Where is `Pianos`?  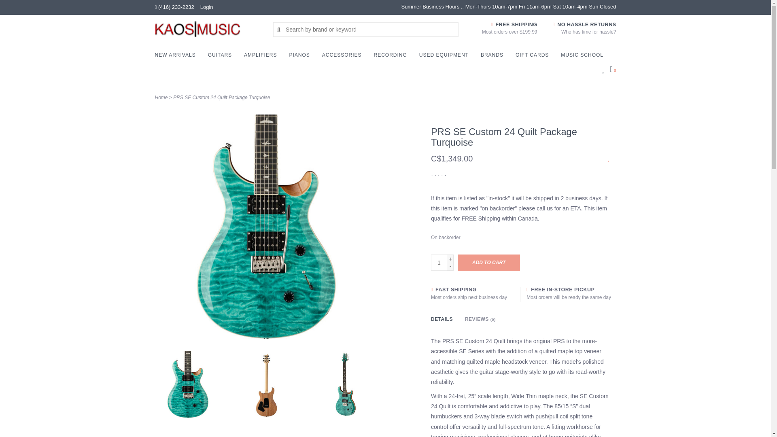
Pianos is located at coordinates (301, 57).